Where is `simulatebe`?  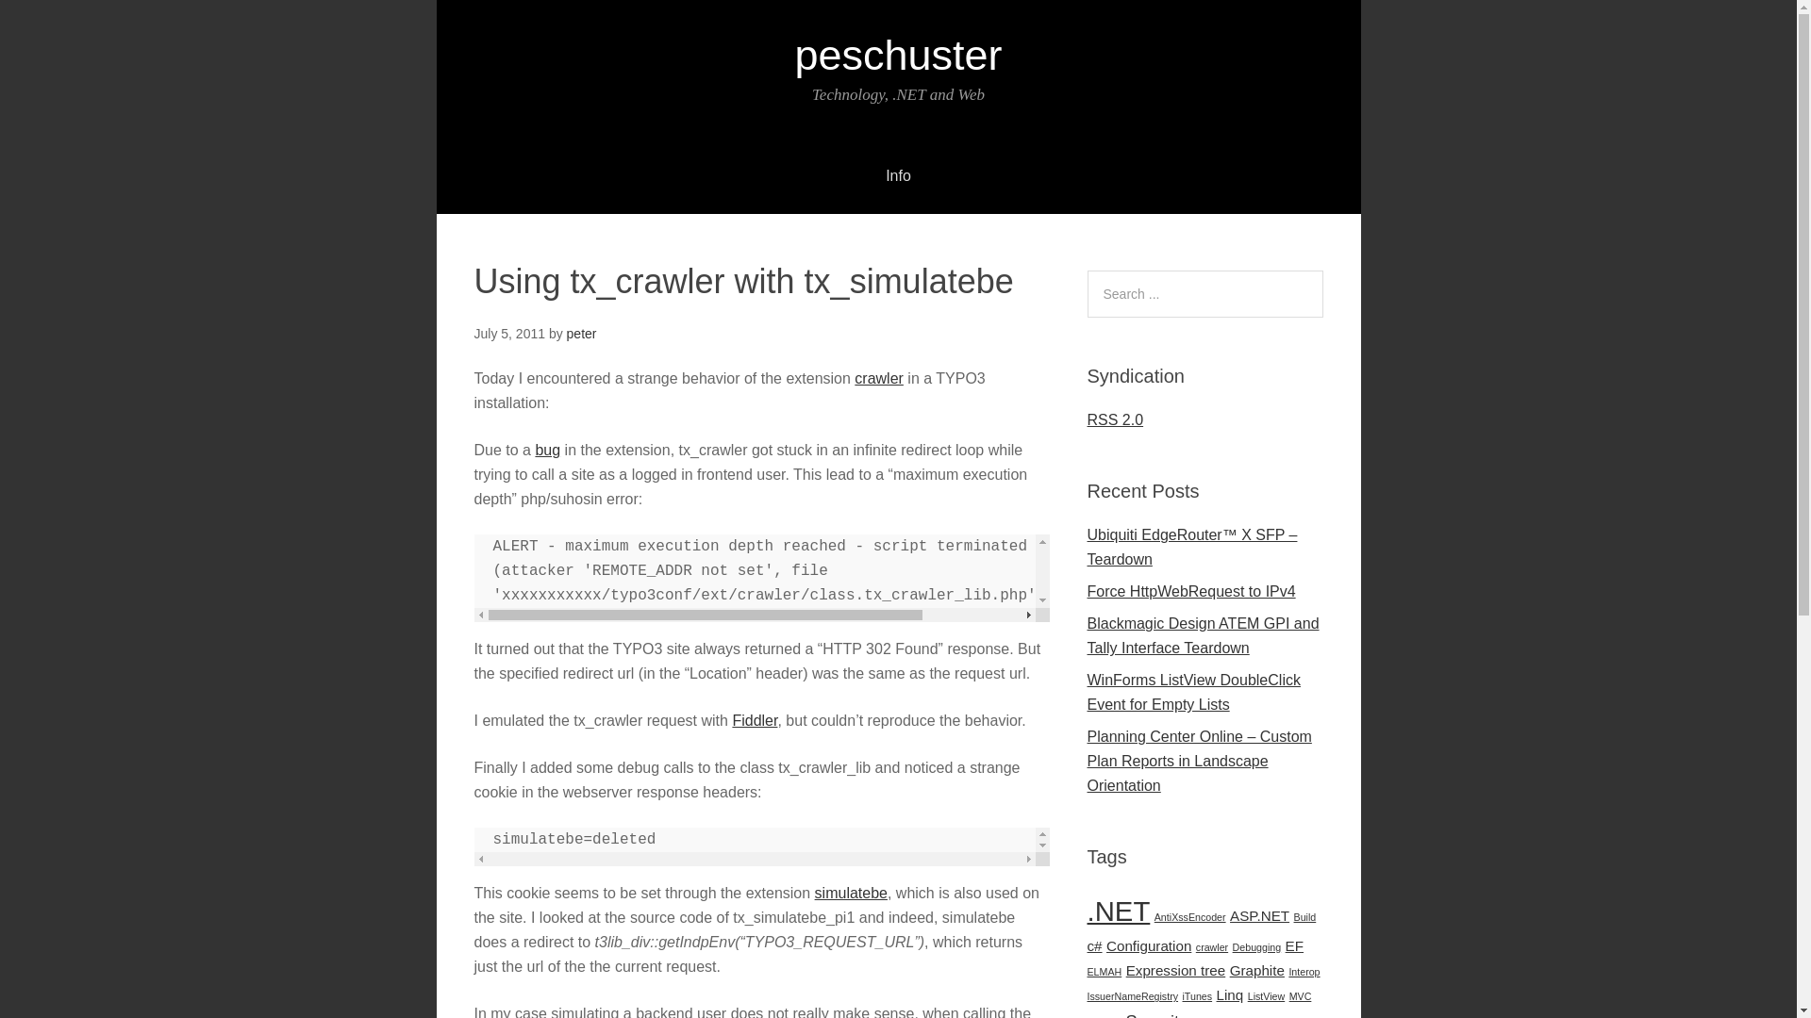 simulatebe is located at coordinates (851, 892).